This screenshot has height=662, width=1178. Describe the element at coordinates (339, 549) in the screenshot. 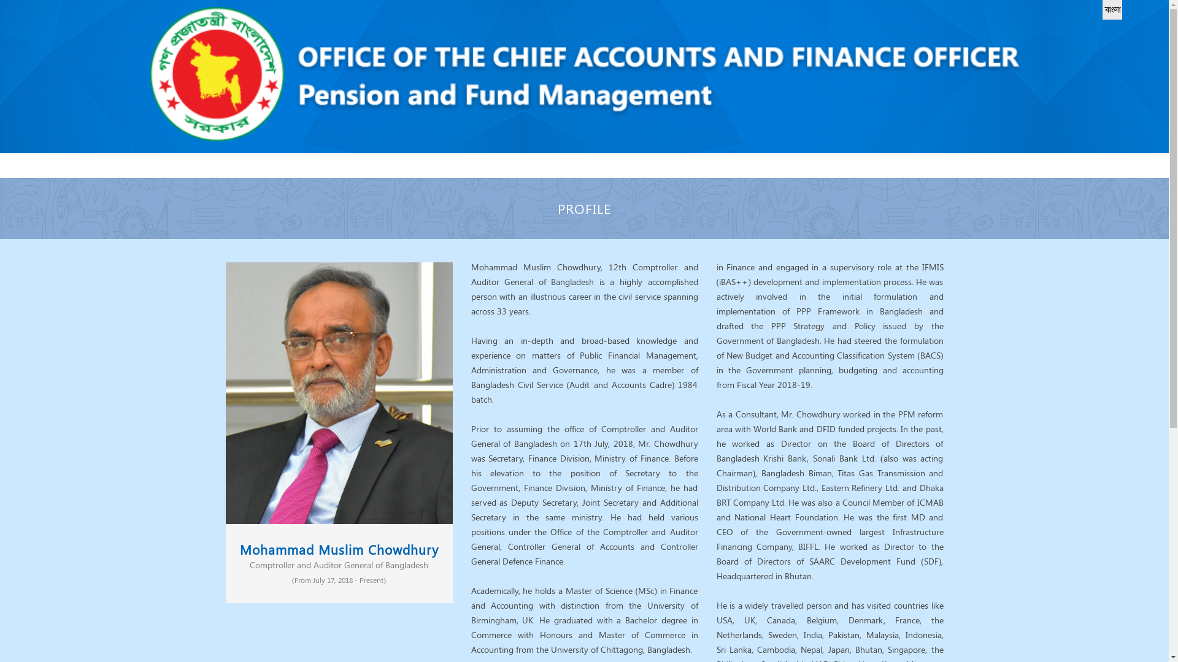

I see `Mohammad Muslim Chowdhury` at that location.